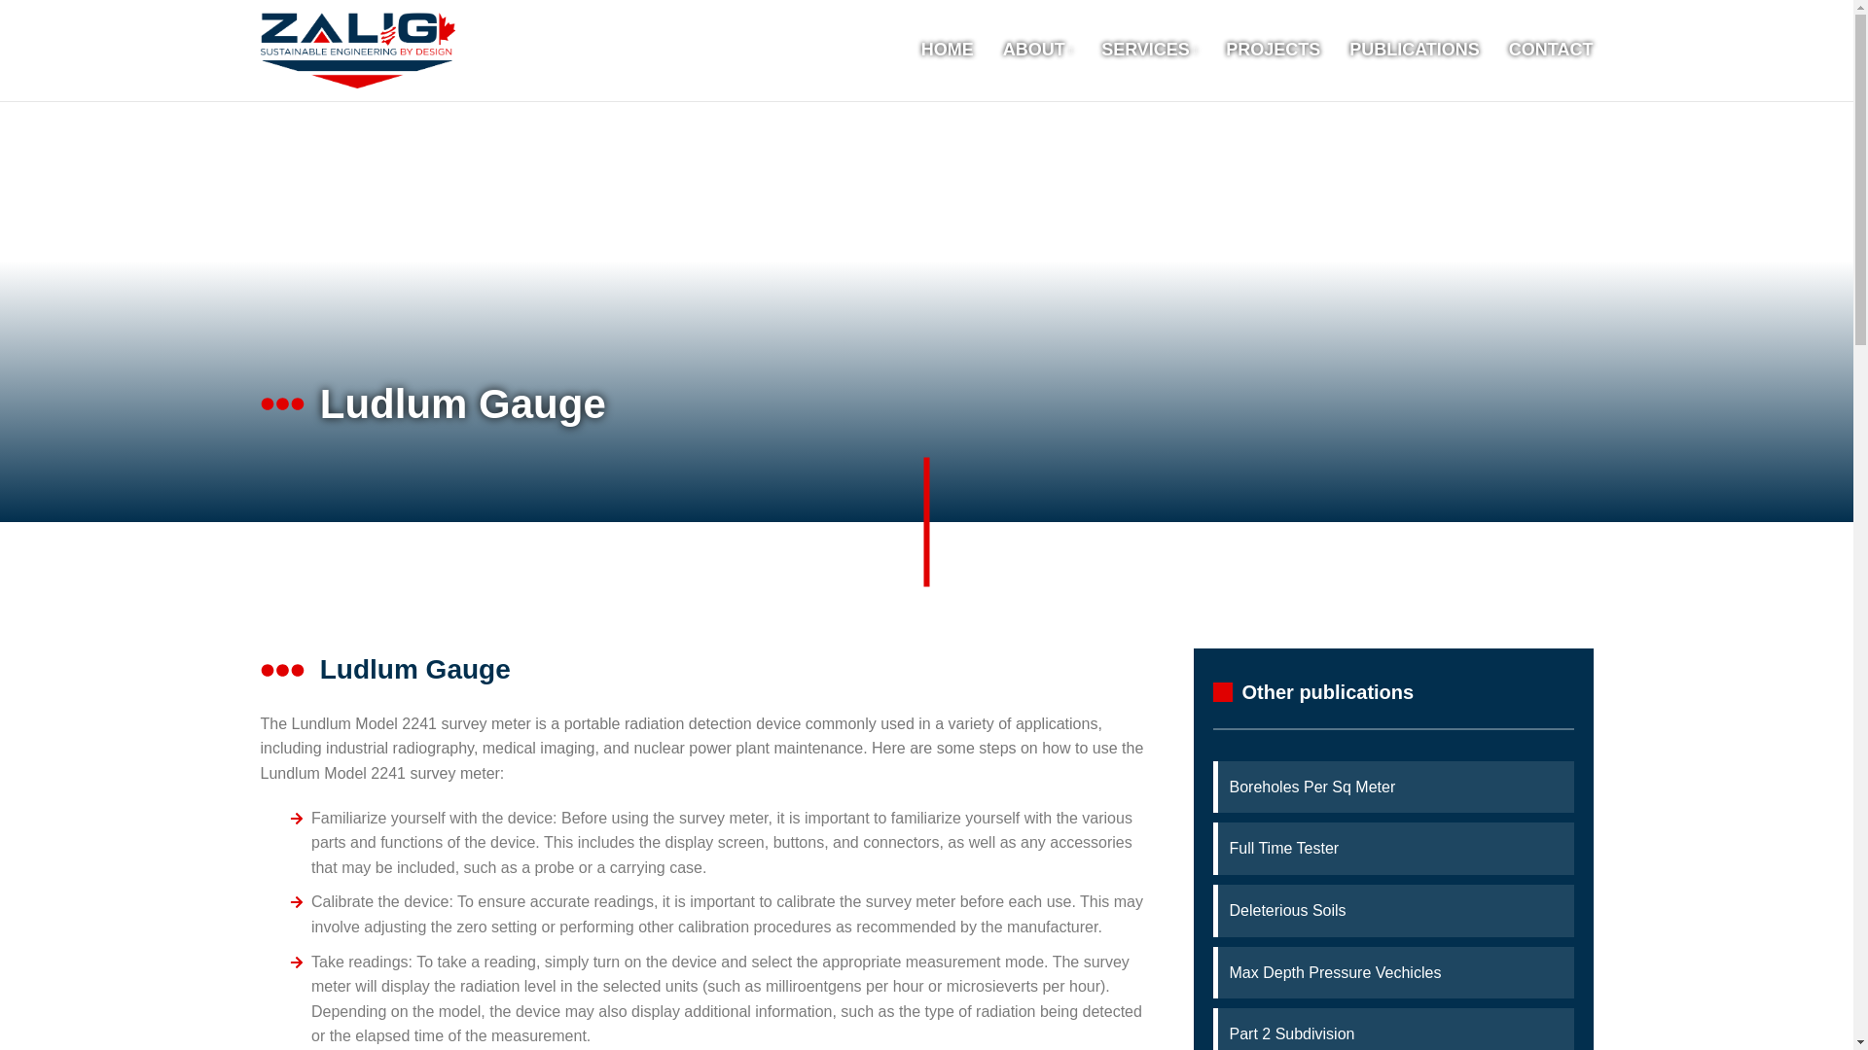  What do you see at coordinates (1273, 51) in the screenshot?
I see `PROJECTS` at bounding box center [1273, 51].